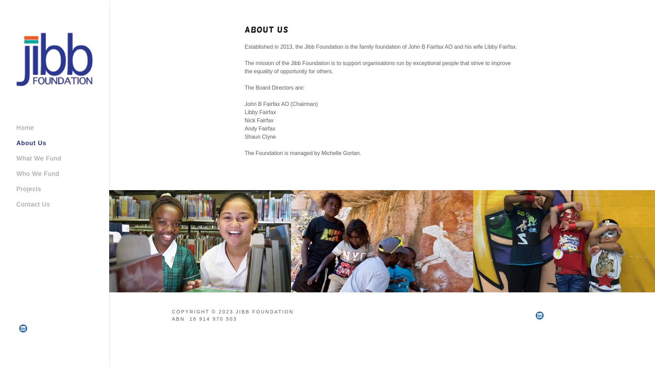 The height and width of the screenshot is (368, 655). Describe the element at coordinates (39, 158) in the screenshot. I see `What We Fund` at that location.